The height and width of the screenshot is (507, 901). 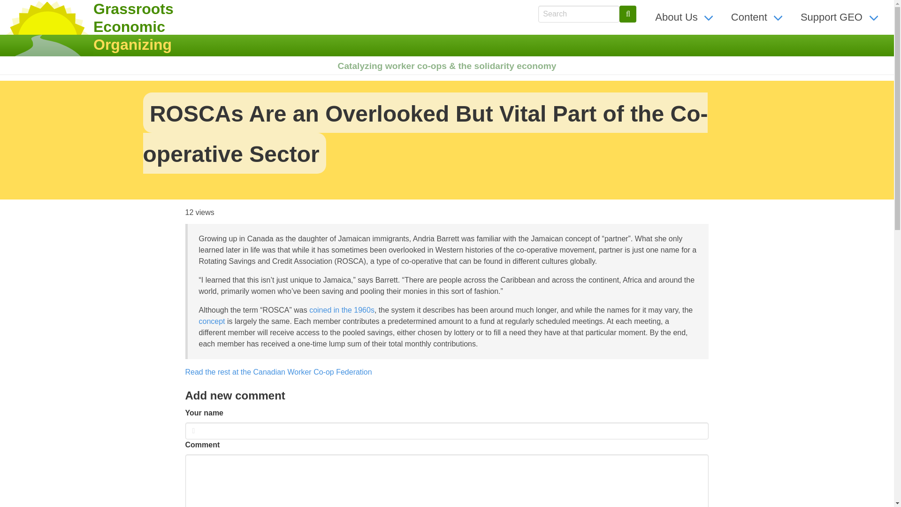 What do you see at coordinates (278, 372) in the screenshot?
I see `Read the rest at the Canadian Worker Co-op Federation` at bounding box center [278, 372].